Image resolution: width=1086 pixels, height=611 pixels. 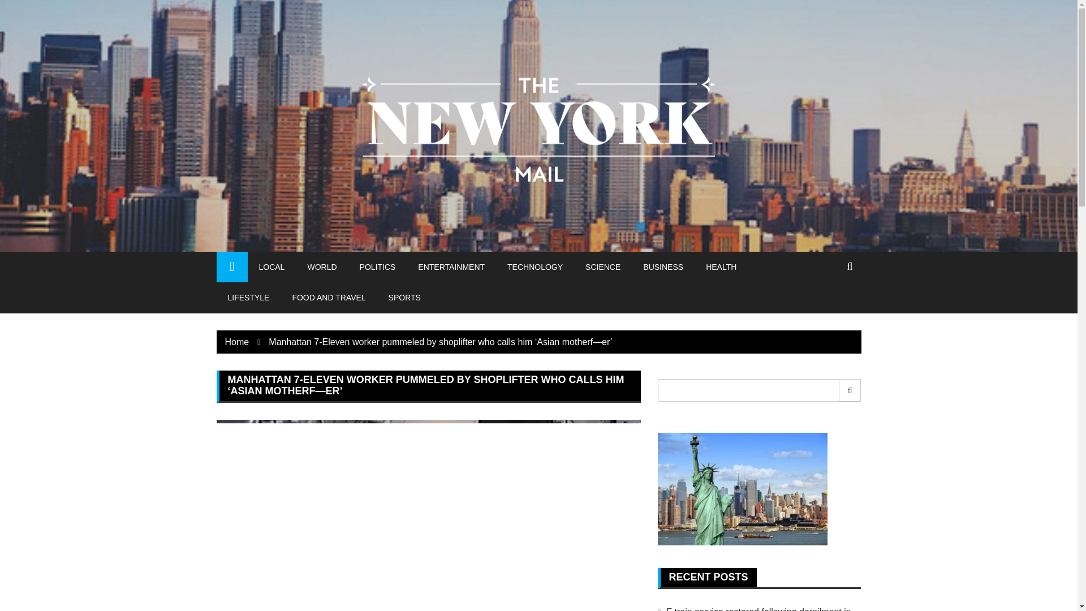 What do you see at coordinates (271, 266) in the screenshot?
I see `LOCAL` at bounding box center [271, 266].